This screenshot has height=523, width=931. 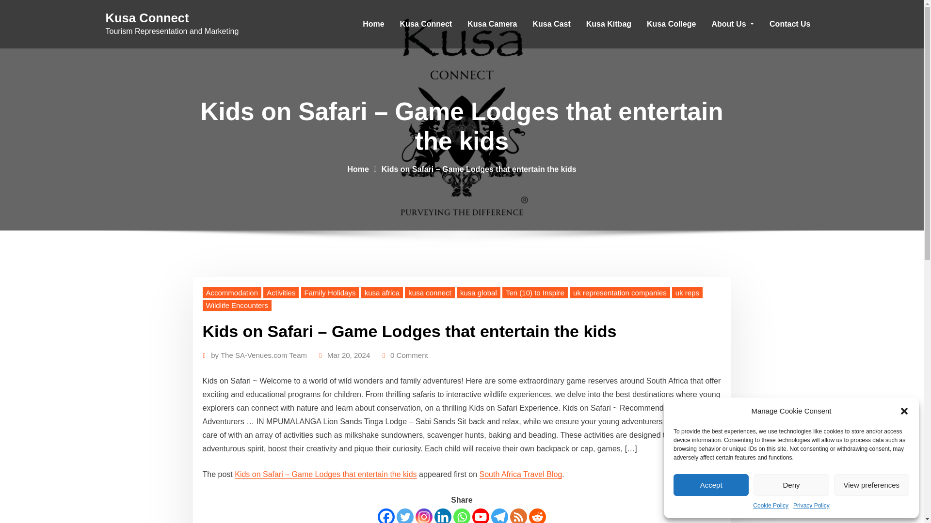 What do you see at coordinates (443, 515) in the screenshot?
I see `Linkedin` at bounding box center [443, 515].